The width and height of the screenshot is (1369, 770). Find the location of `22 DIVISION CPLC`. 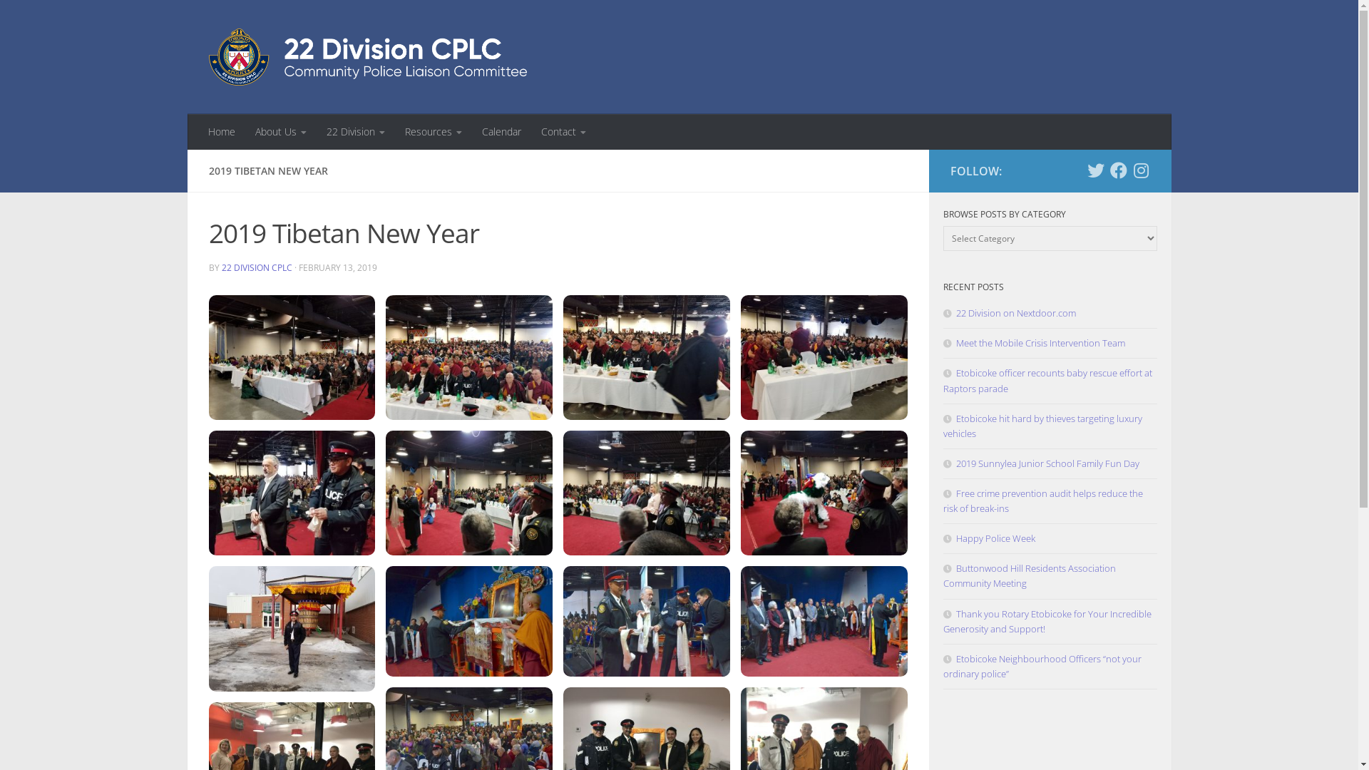

22 DIVISION CPLC is located at coordinates (257, 268).